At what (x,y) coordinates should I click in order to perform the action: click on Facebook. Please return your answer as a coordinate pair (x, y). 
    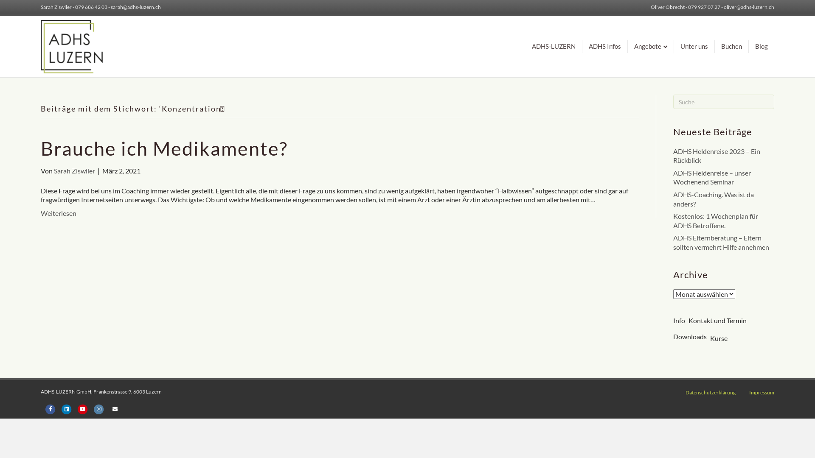
    Looking at the image, I should click on (51, 409).